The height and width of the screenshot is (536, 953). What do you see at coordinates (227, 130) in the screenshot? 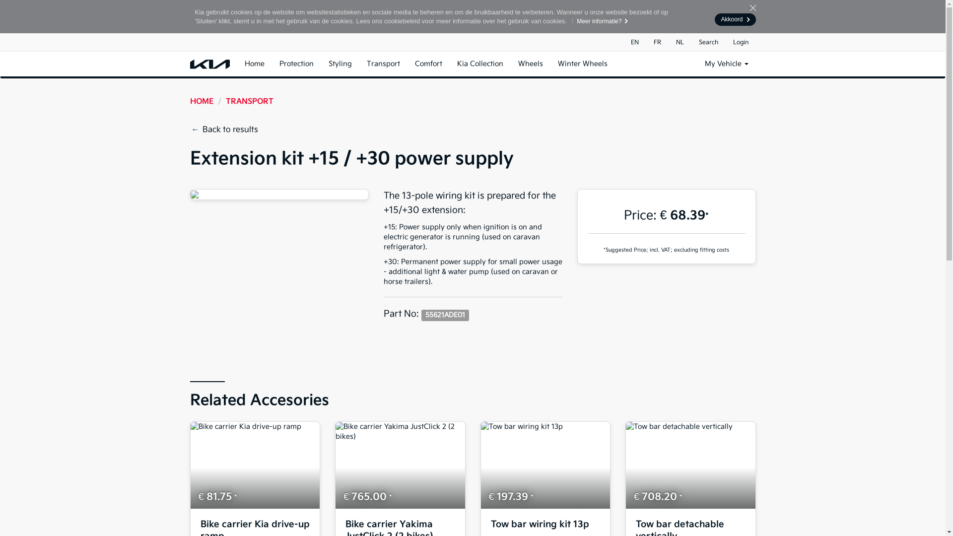
I see `Back to results` at bounding box center [227, 130].